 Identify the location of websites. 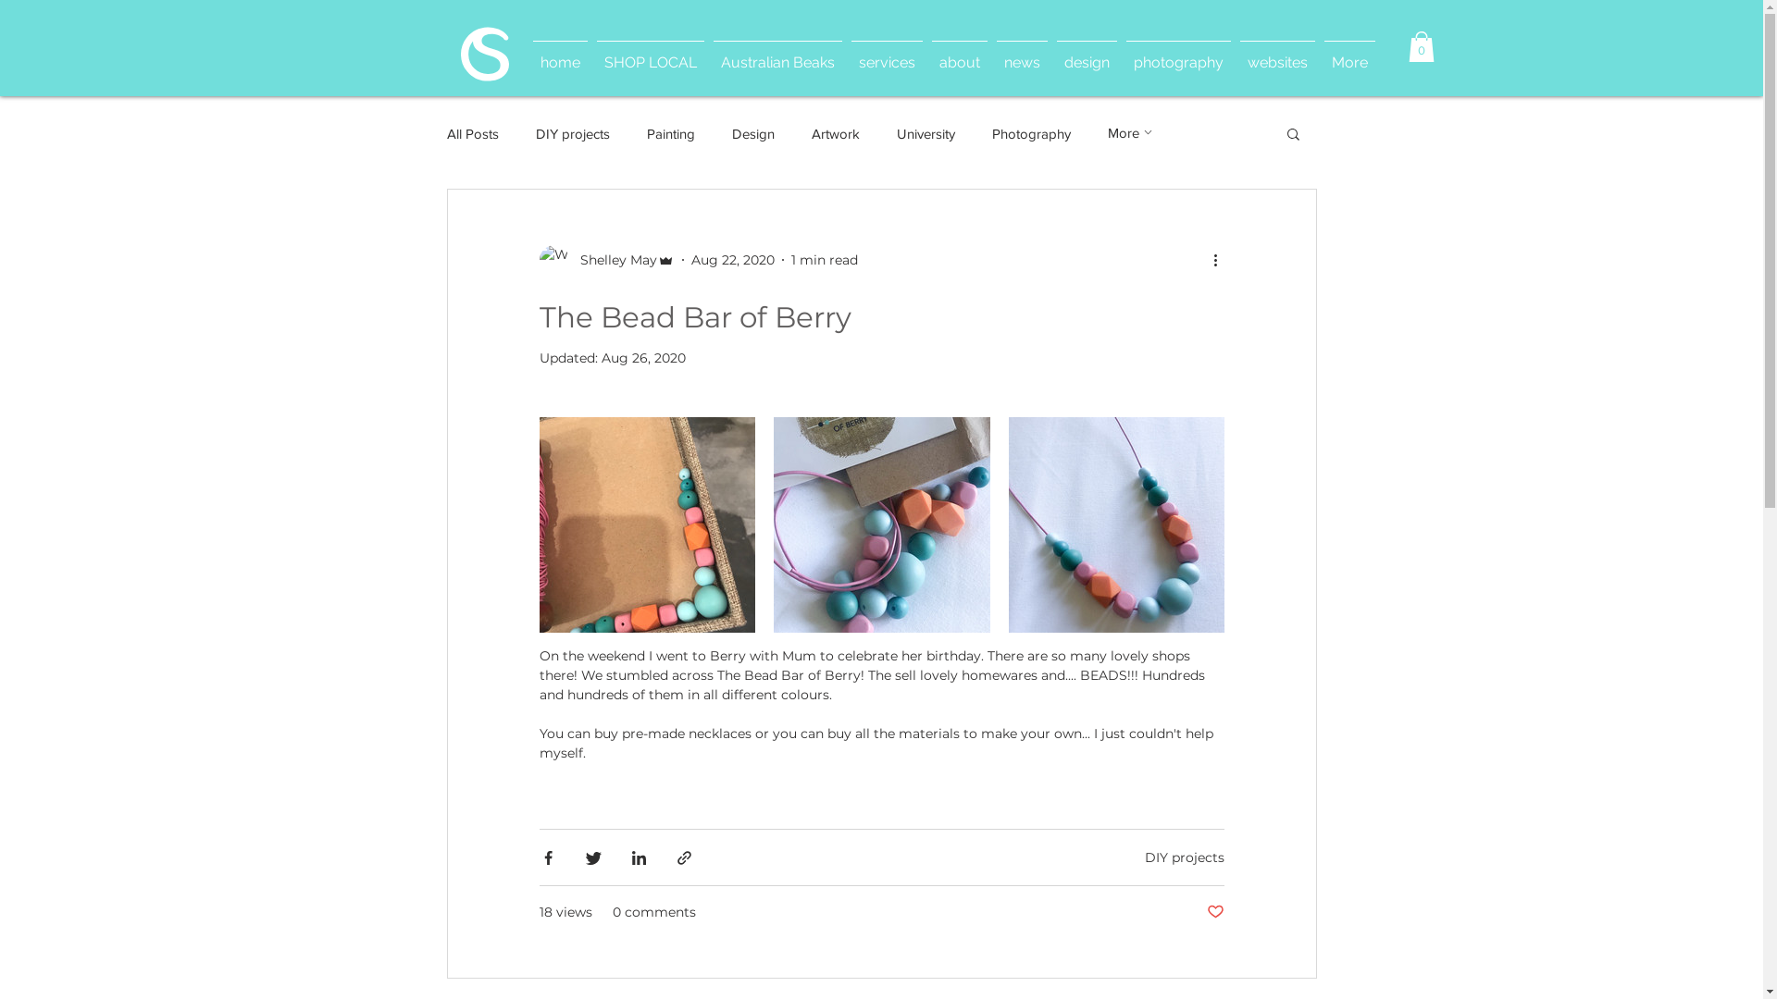
(1277, 54).